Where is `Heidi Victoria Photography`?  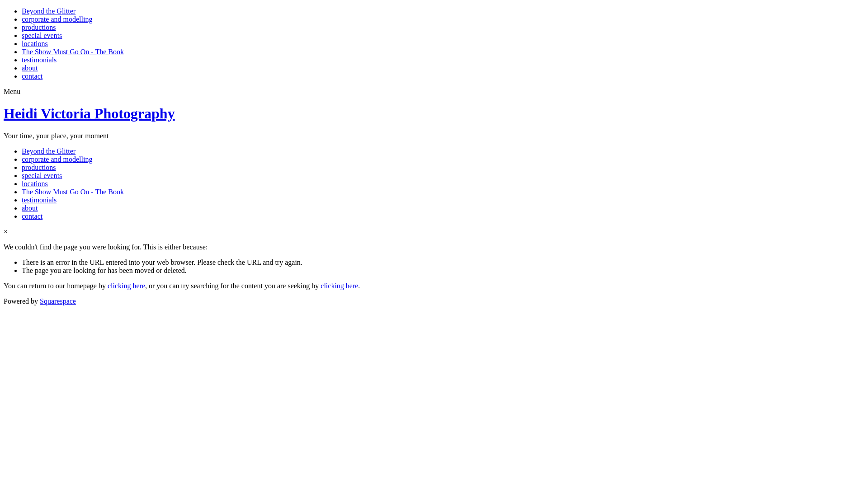
Heidi Victoria Photography is located at coordinates (90, 113).